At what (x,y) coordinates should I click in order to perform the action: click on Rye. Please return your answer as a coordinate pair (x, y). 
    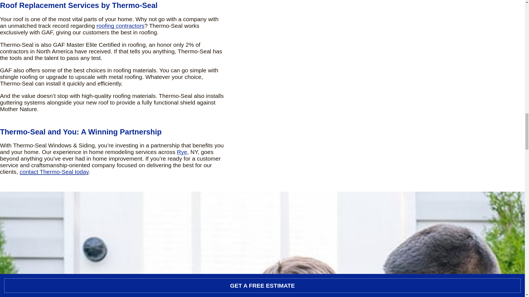
    Looking at the image, I should click on (182, 152).